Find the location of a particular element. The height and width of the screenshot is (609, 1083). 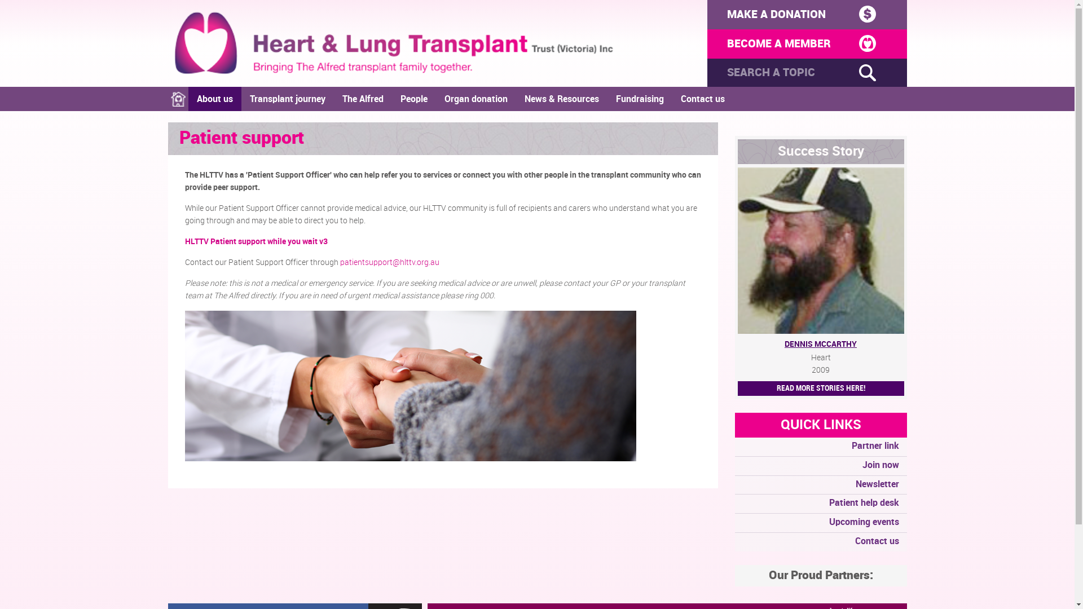

Contact us is located at coordinates (703, 99).